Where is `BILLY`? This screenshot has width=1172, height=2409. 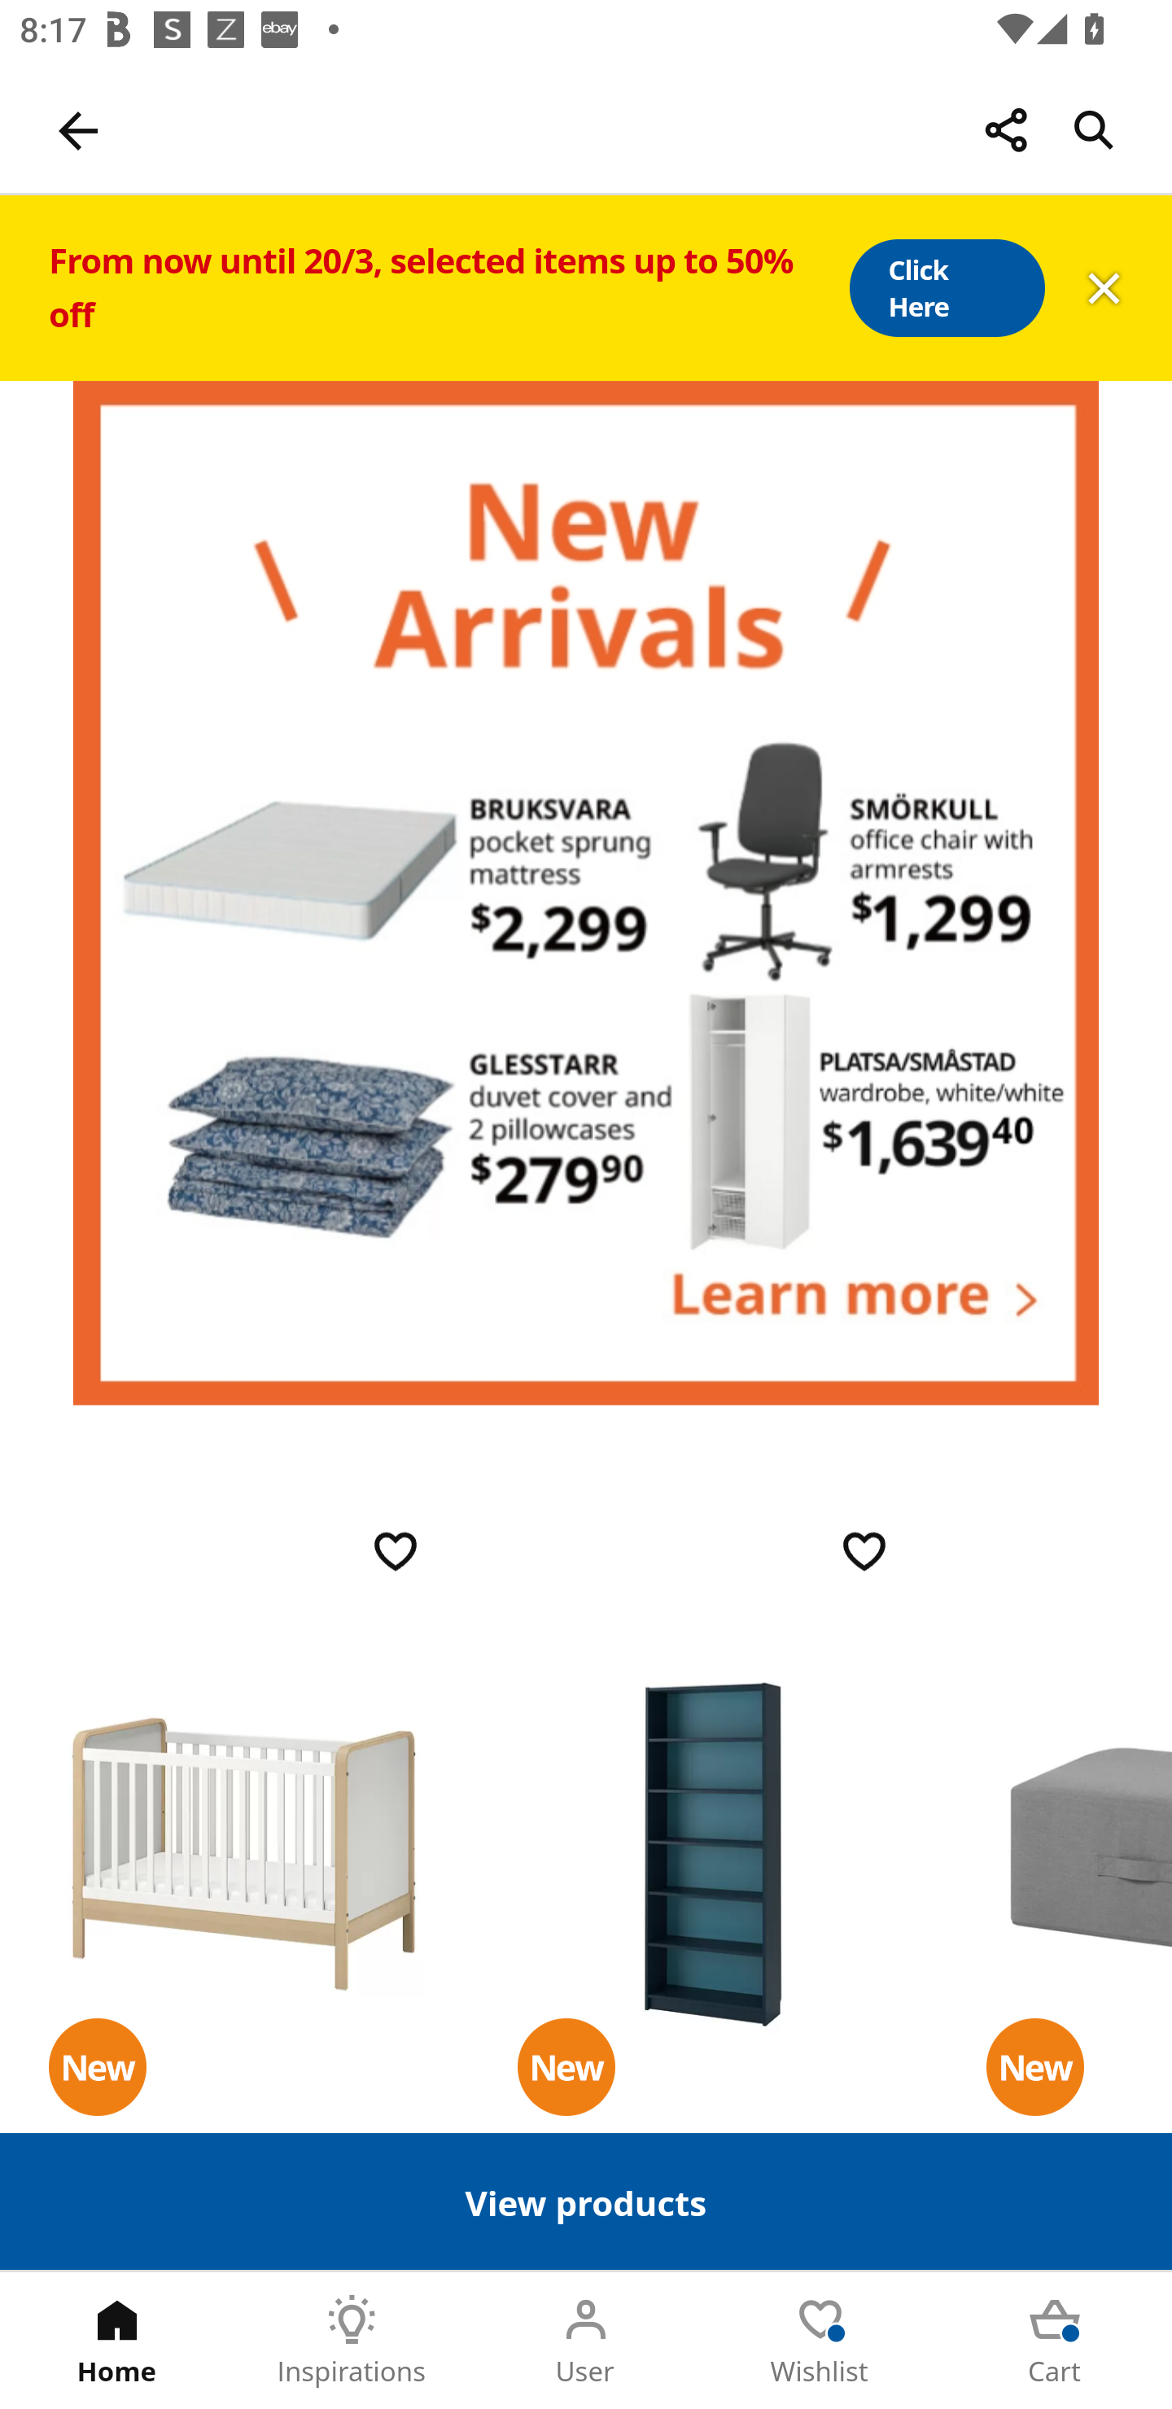
BILLY is located at coordinates (713, 1853).